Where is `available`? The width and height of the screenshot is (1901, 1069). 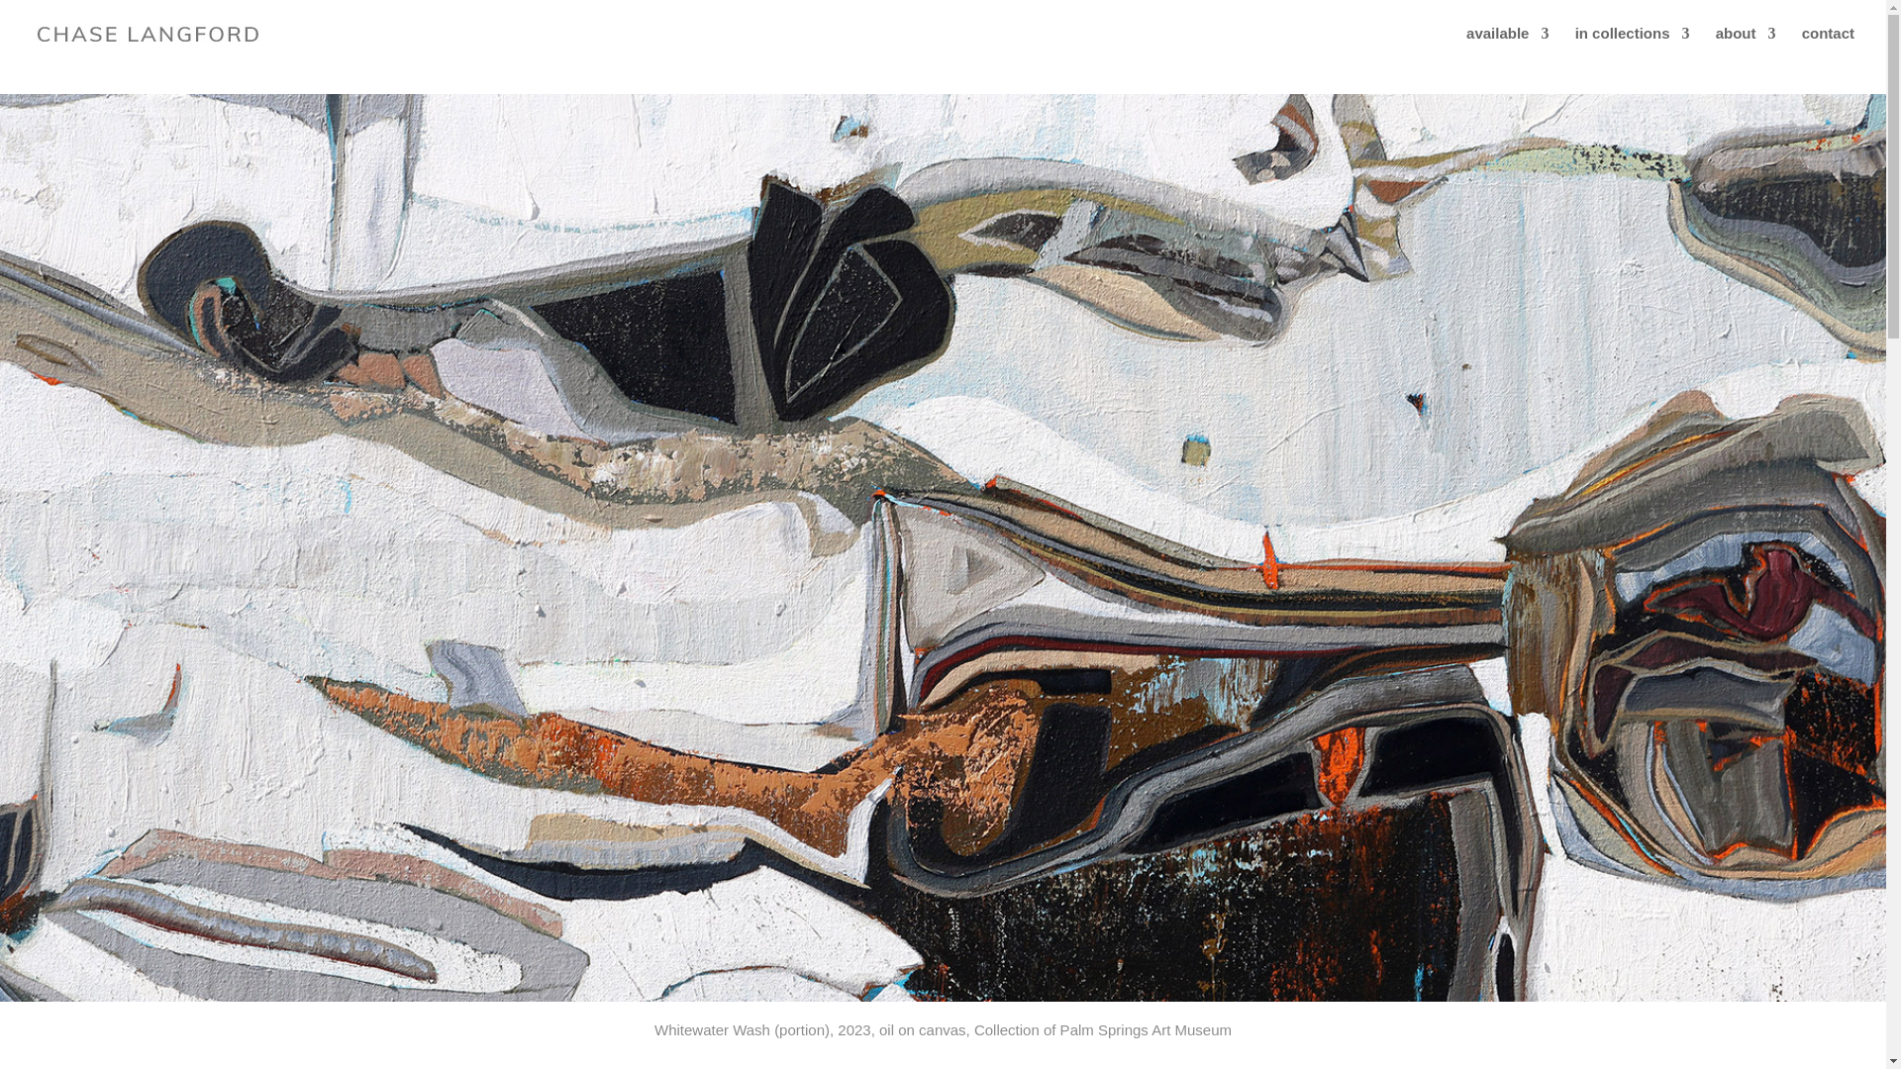 available is located at coordinates (1507, 48).